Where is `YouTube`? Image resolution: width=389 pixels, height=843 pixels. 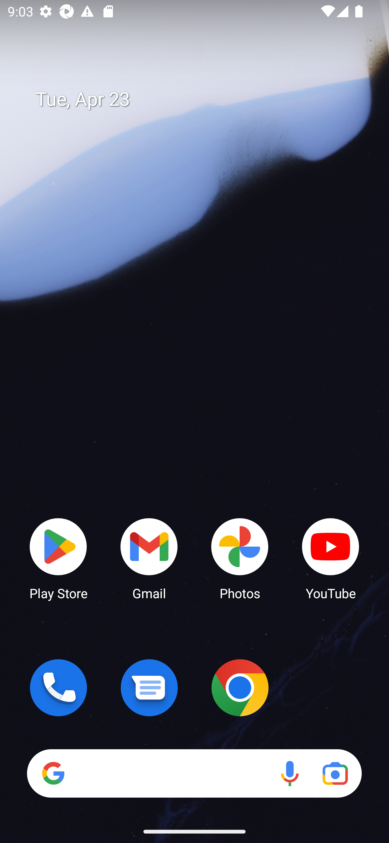
YouTube is located at coordinates (331, 558).